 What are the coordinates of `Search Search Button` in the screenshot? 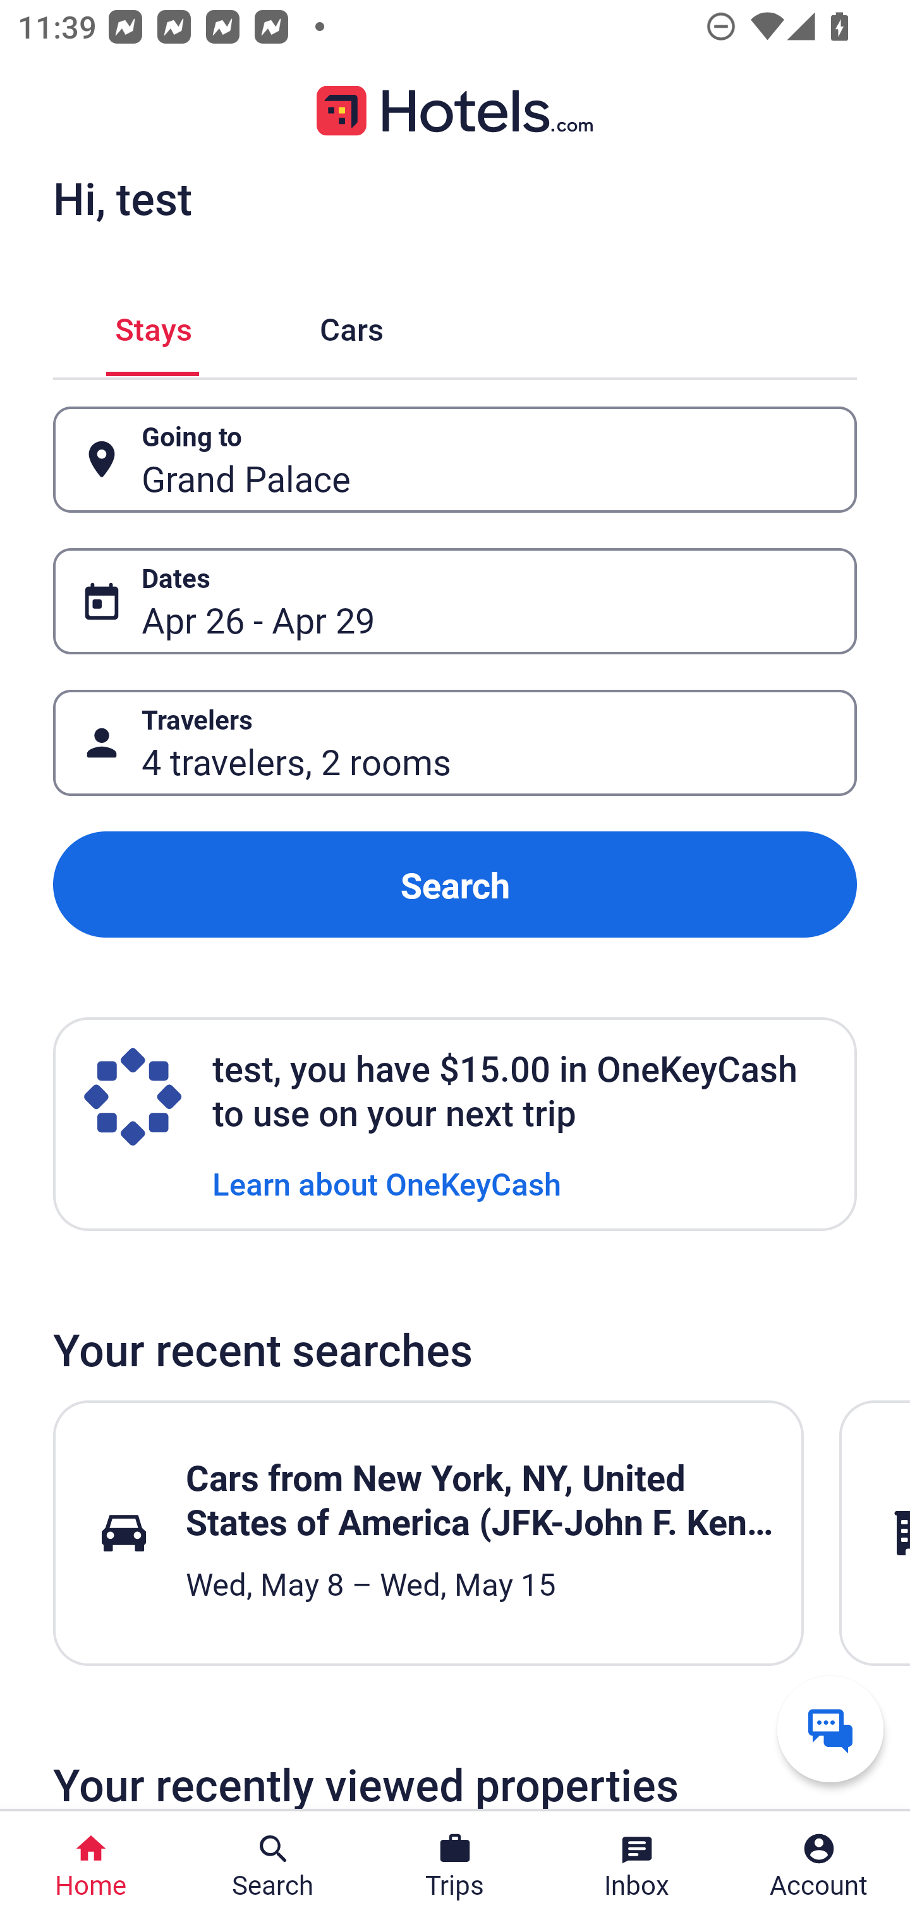 It's located at (273, 1866).